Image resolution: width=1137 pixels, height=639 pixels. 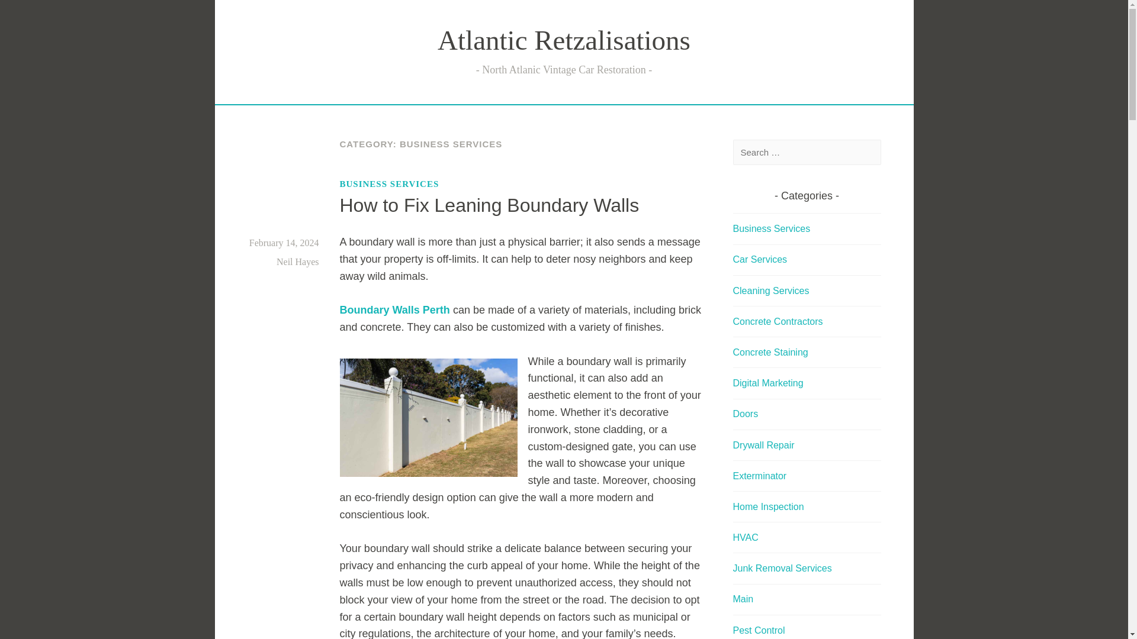 I want to click on Home Inspection, so click(x=769, y=506).